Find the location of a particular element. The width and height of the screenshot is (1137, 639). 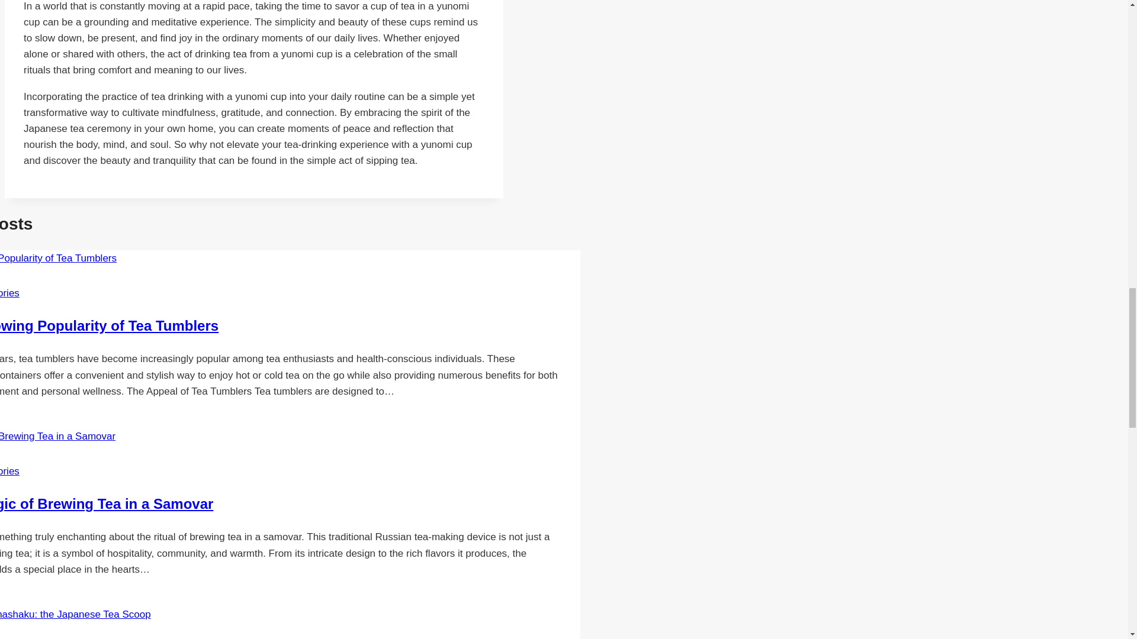

The Magic of Brewing Tea in a Samovar is located at coordinates (107, 504).